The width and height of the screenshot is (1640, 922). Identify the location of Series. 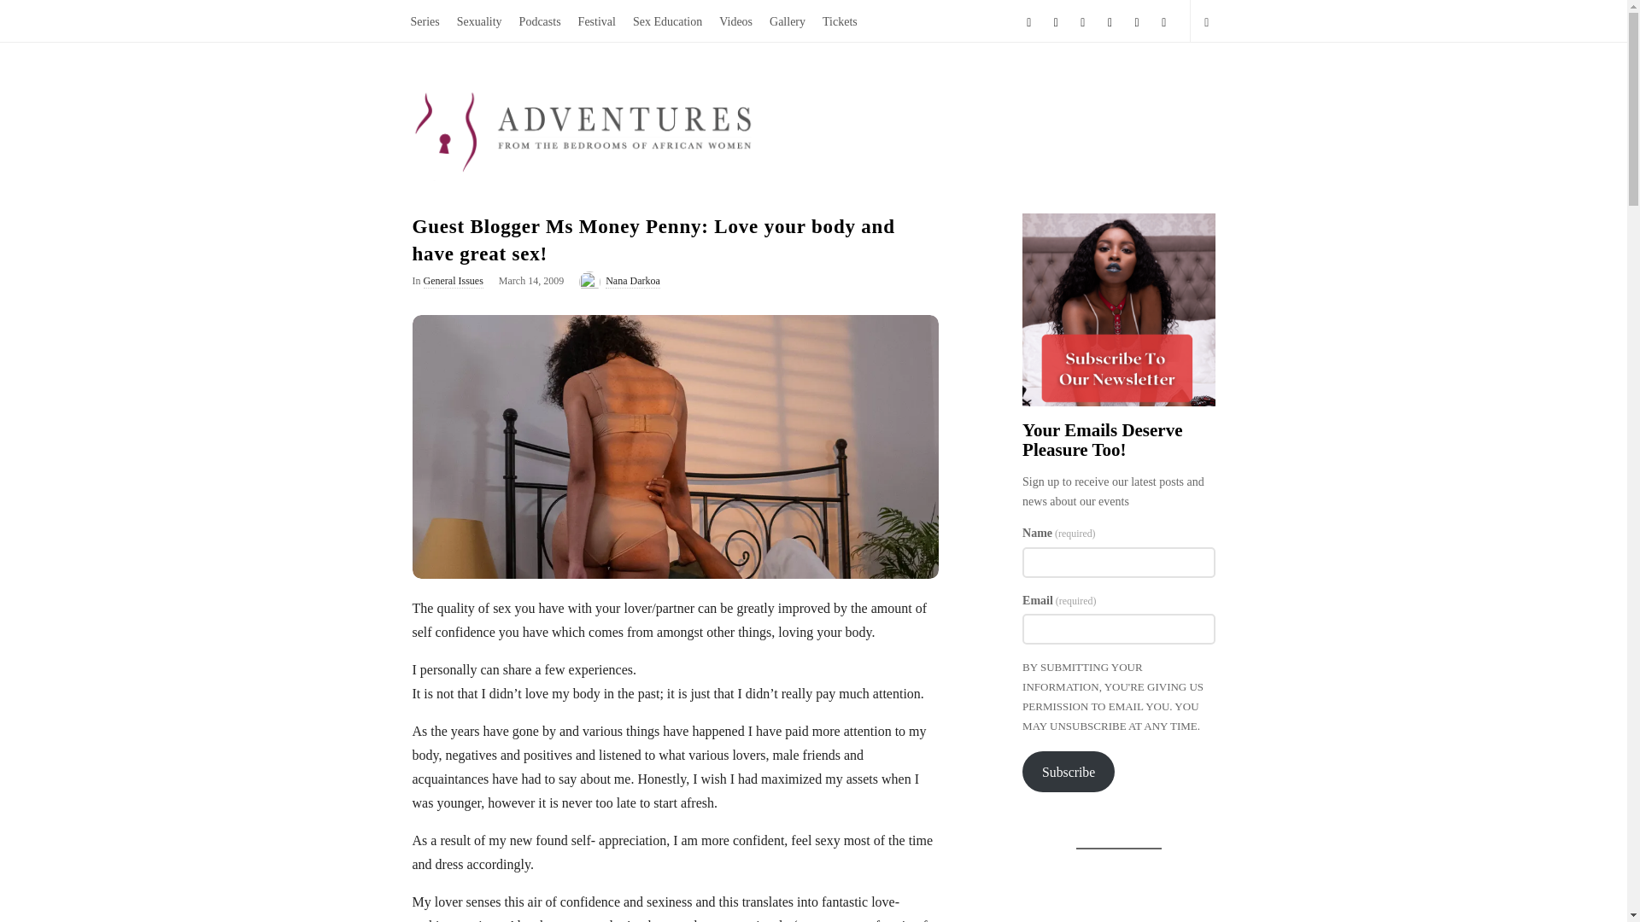
(425, 20).